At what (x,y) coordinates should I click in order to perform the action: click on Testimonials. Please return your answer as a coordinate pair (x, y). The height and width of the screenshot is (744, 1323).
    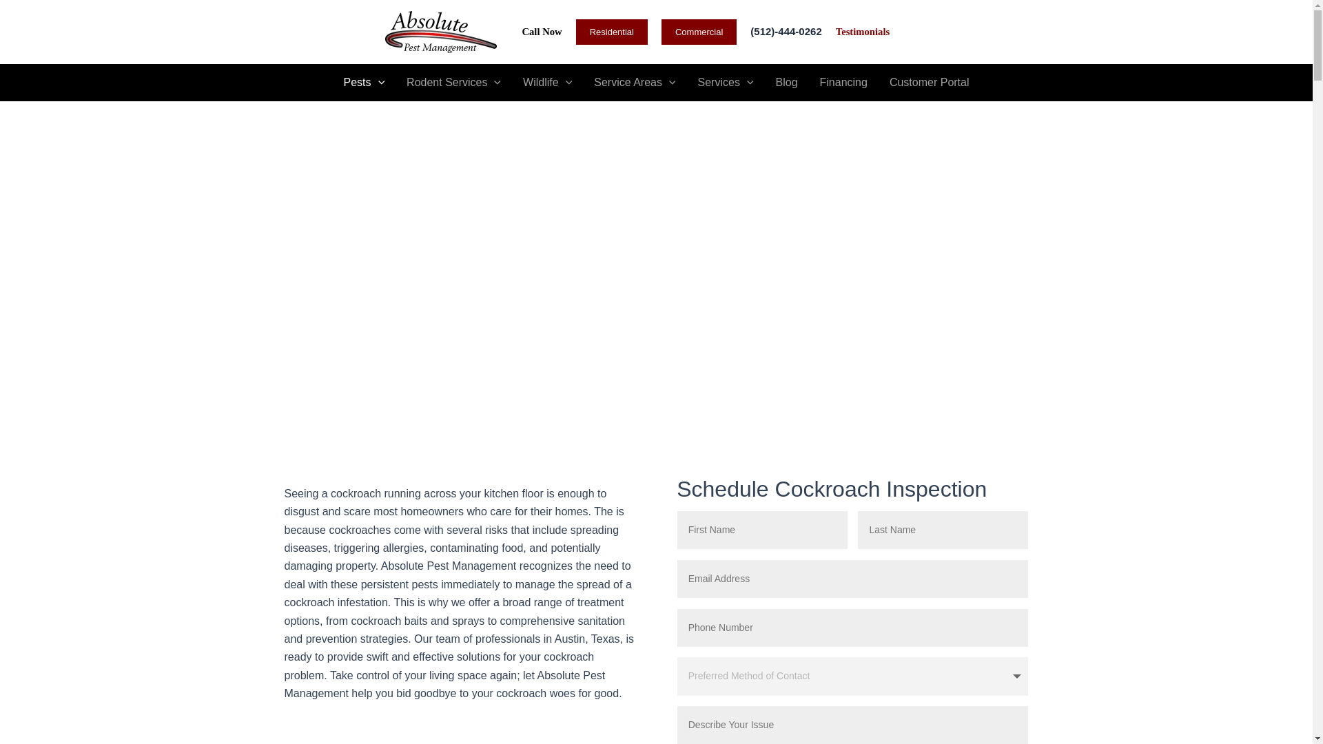
    Looking at the image, I should click on (863, 31).